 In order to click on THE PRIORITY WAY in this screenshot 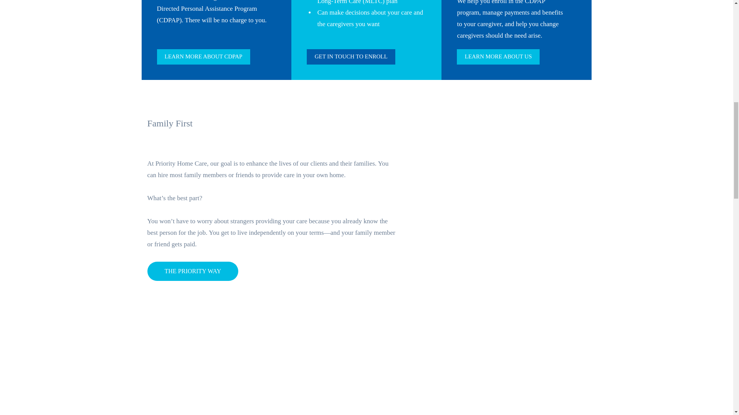, I will do `click(192, 271)`.